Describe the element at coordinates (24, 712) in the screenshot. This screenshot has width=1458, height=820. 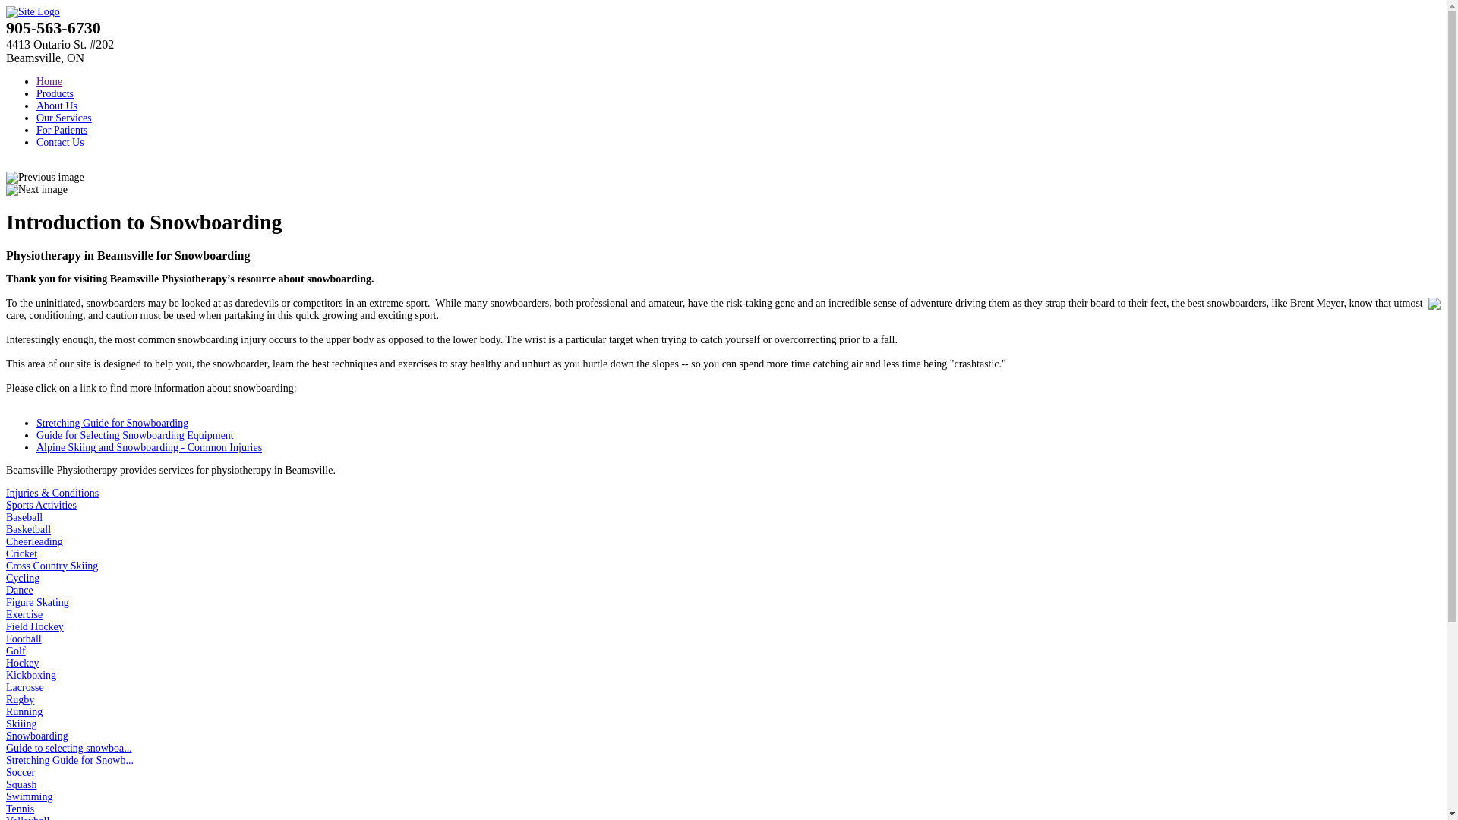
I see `Running` at that location.